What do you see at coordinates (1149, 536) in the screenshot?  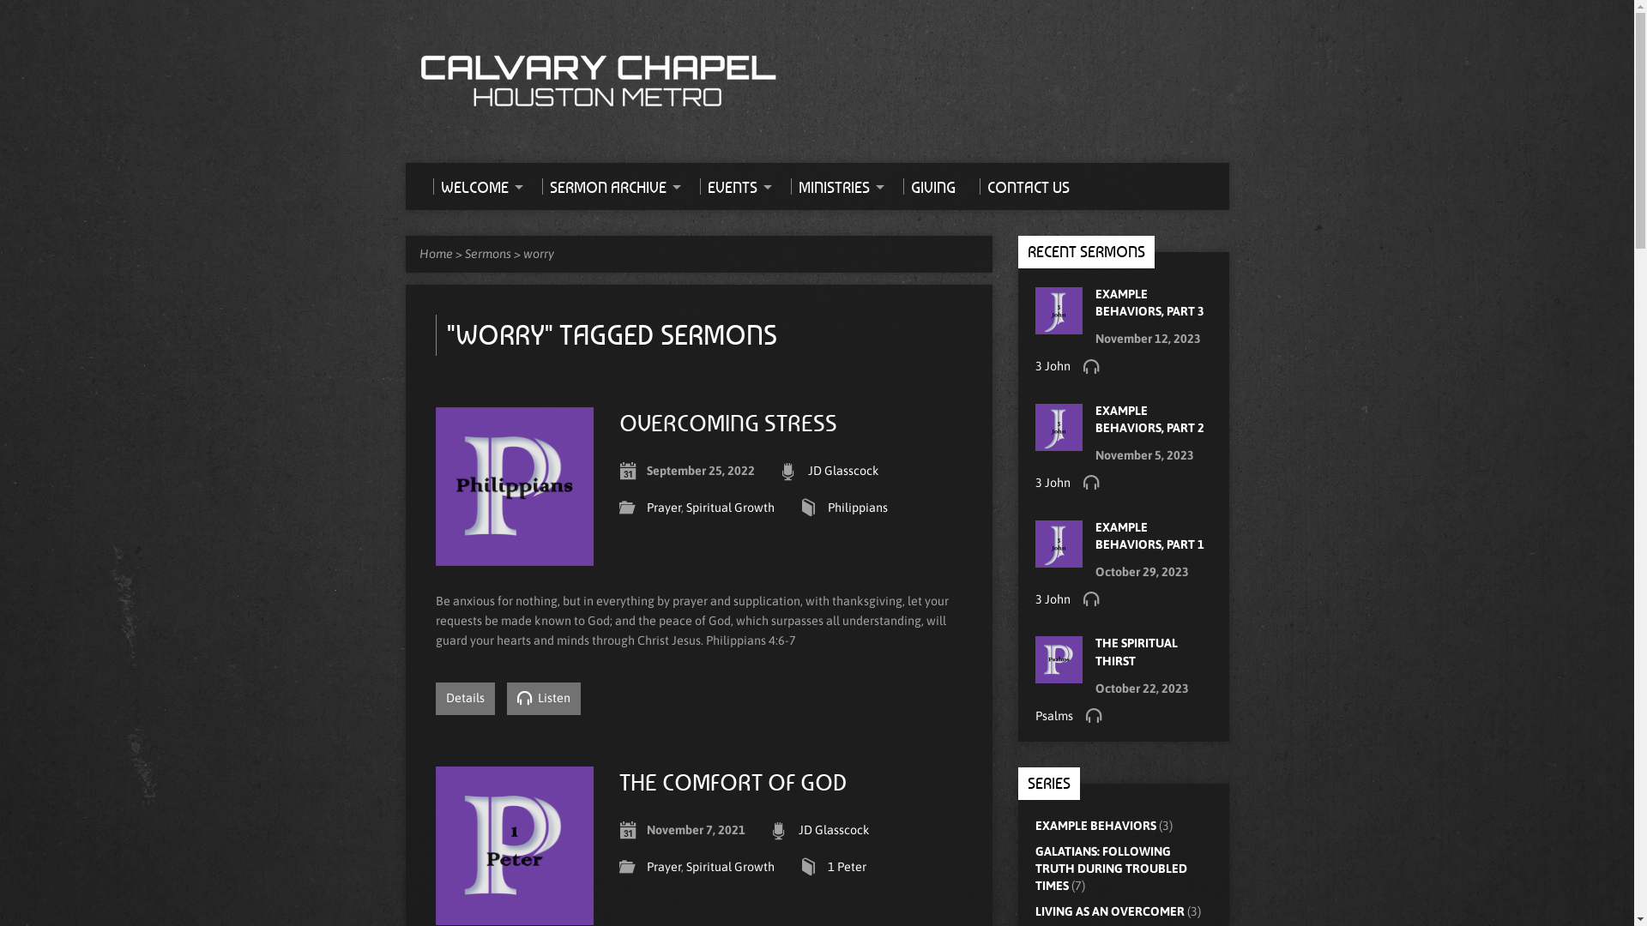 I see `EXAMPLE BEHAVIORS, PART 1` at bounding box center [1149, 536].